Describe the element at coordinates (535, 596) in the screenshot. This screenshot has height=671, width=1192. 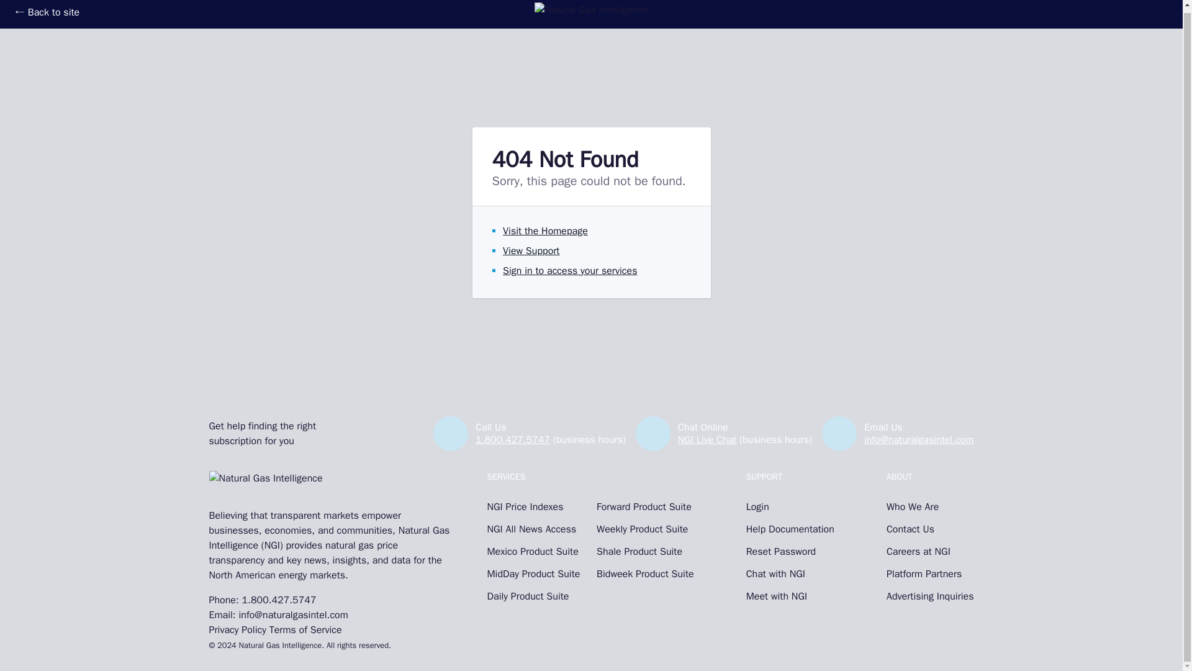
I see `Daily Product Suite` at that location.